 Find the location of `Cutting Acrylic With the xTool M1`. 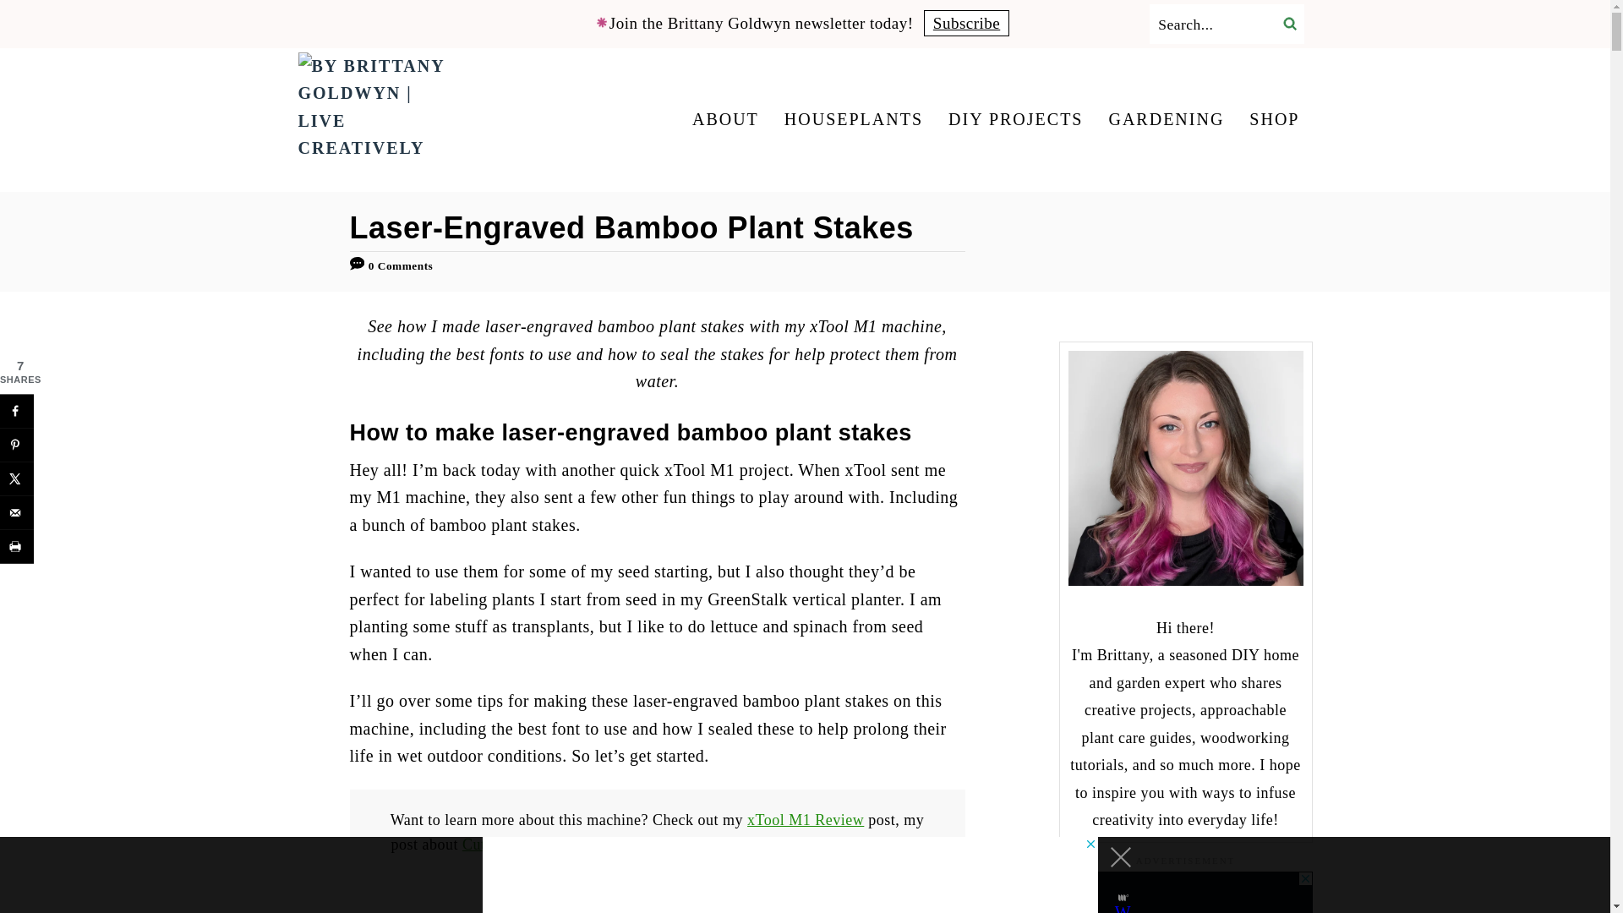

Cutting Acrylic With the xTool M1 is located at coordinates (577, 844).